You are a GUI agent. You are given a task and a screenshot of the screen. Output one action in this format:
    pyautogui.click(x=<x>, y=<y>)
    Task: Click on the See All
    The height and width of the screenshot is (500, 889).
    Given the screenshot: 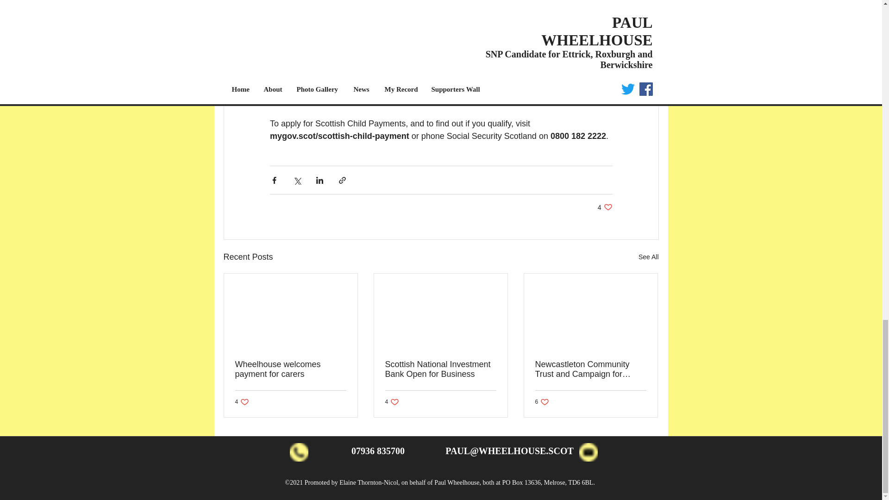 What is the action you would take?
    pyautogui.click(x=648, y=257)
    